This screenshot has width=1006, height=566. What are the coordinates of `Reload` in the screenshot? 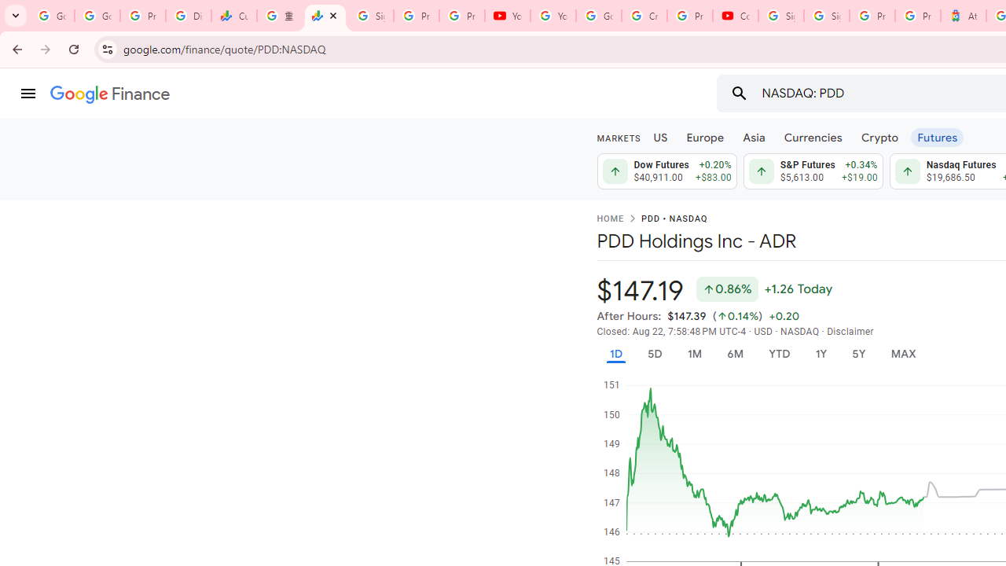 It's located at (74, 49).